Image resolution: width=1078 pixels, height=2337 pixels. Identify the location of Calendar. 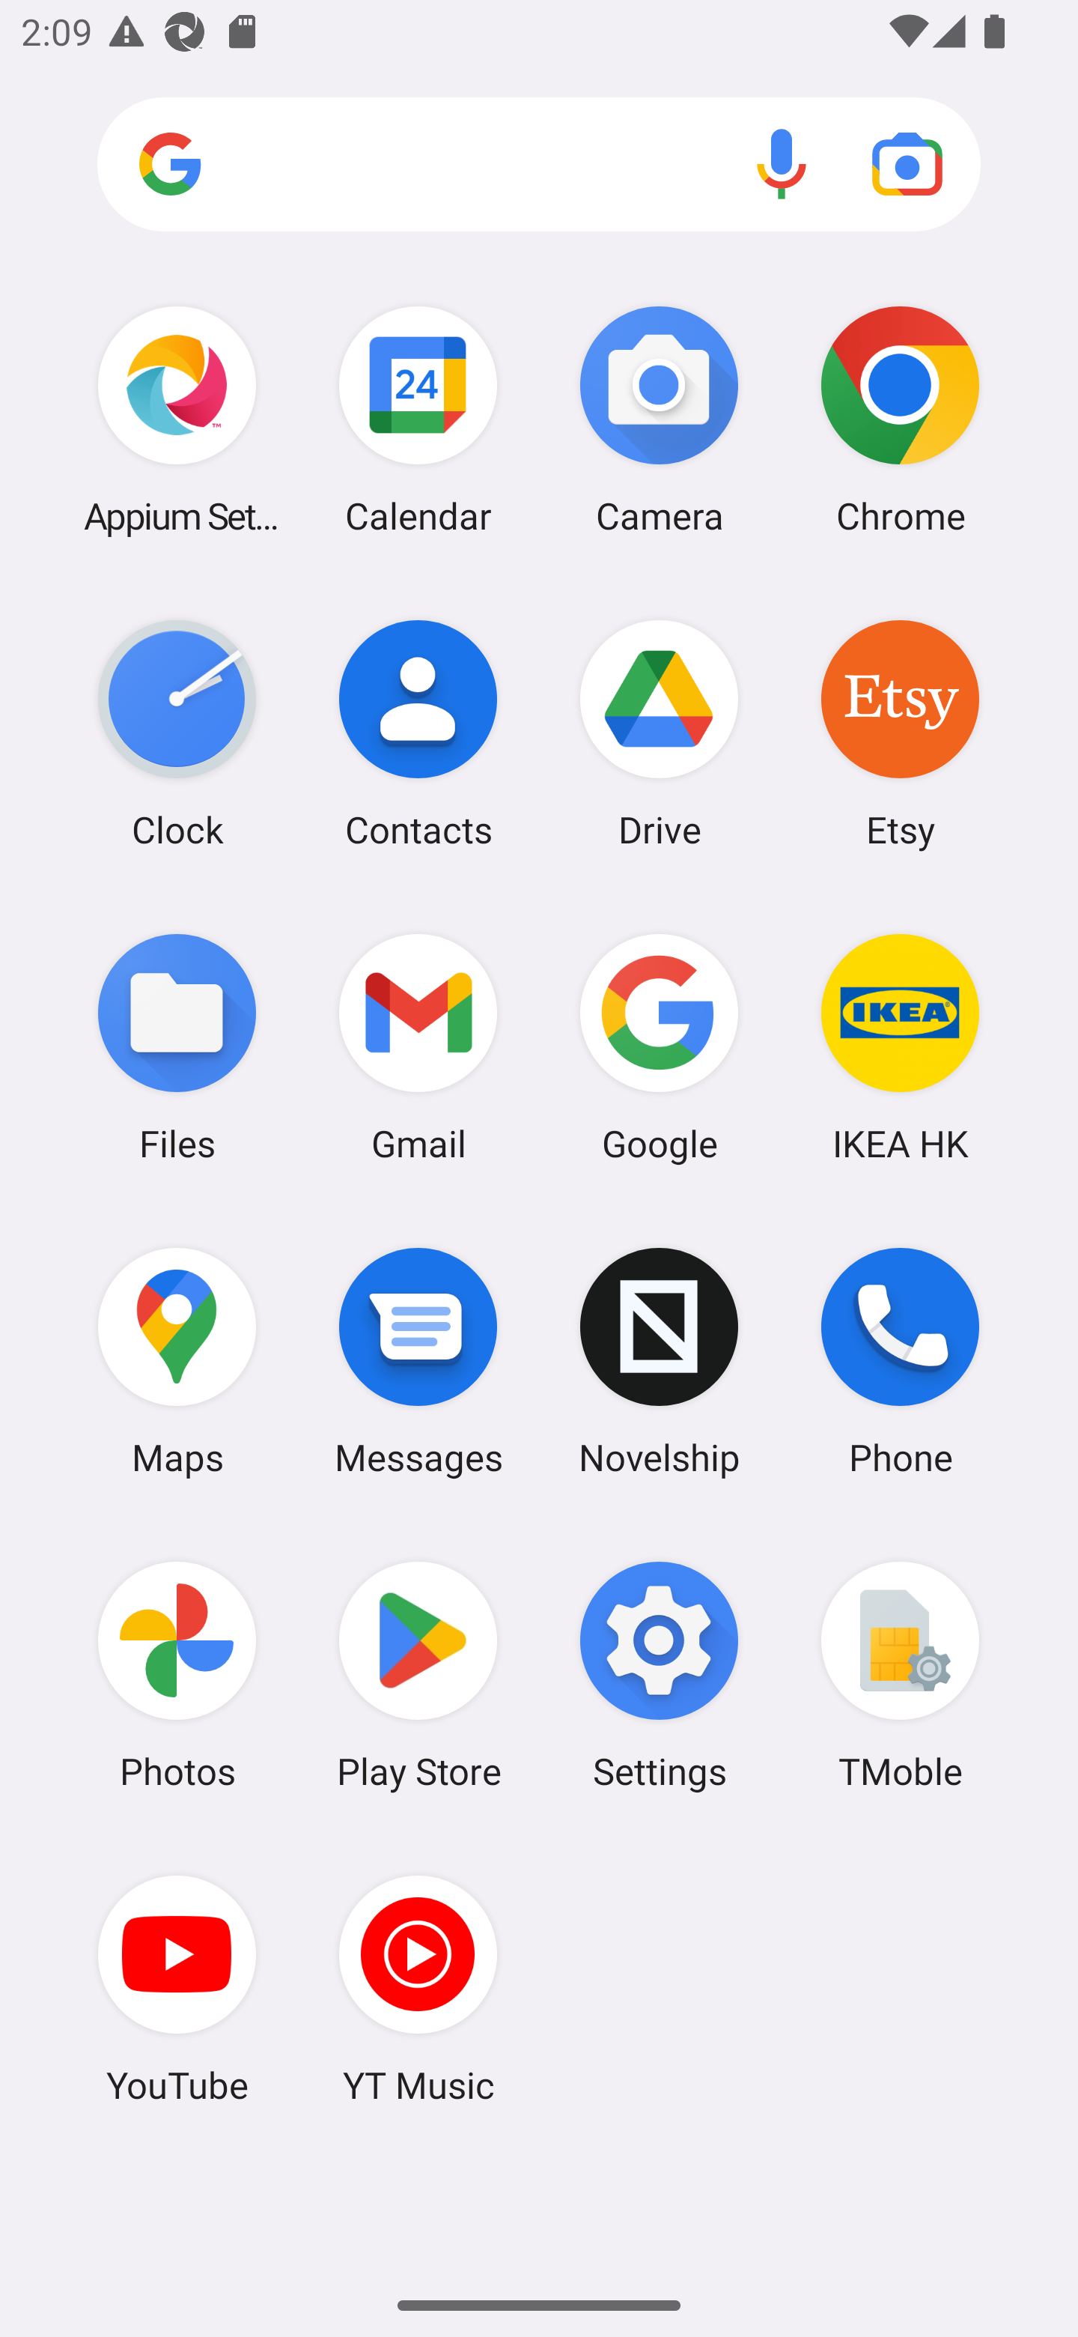
(418, 419).